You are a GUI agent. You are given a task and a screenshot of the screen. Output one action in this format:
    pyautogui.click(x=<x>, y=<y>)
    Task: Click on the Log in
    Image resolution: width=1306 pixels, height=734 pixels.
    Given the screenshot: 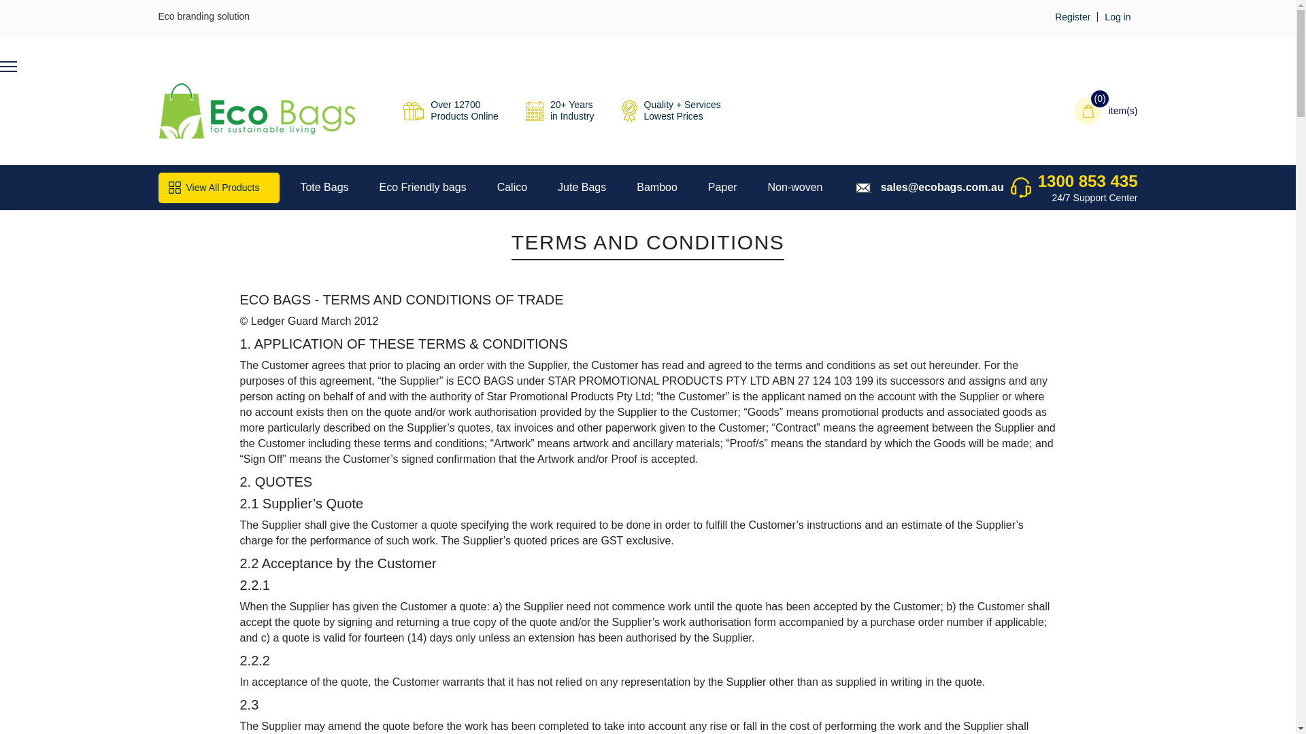 What is the action you would take?
    pyautogui.click(x=1118, y=17)
    